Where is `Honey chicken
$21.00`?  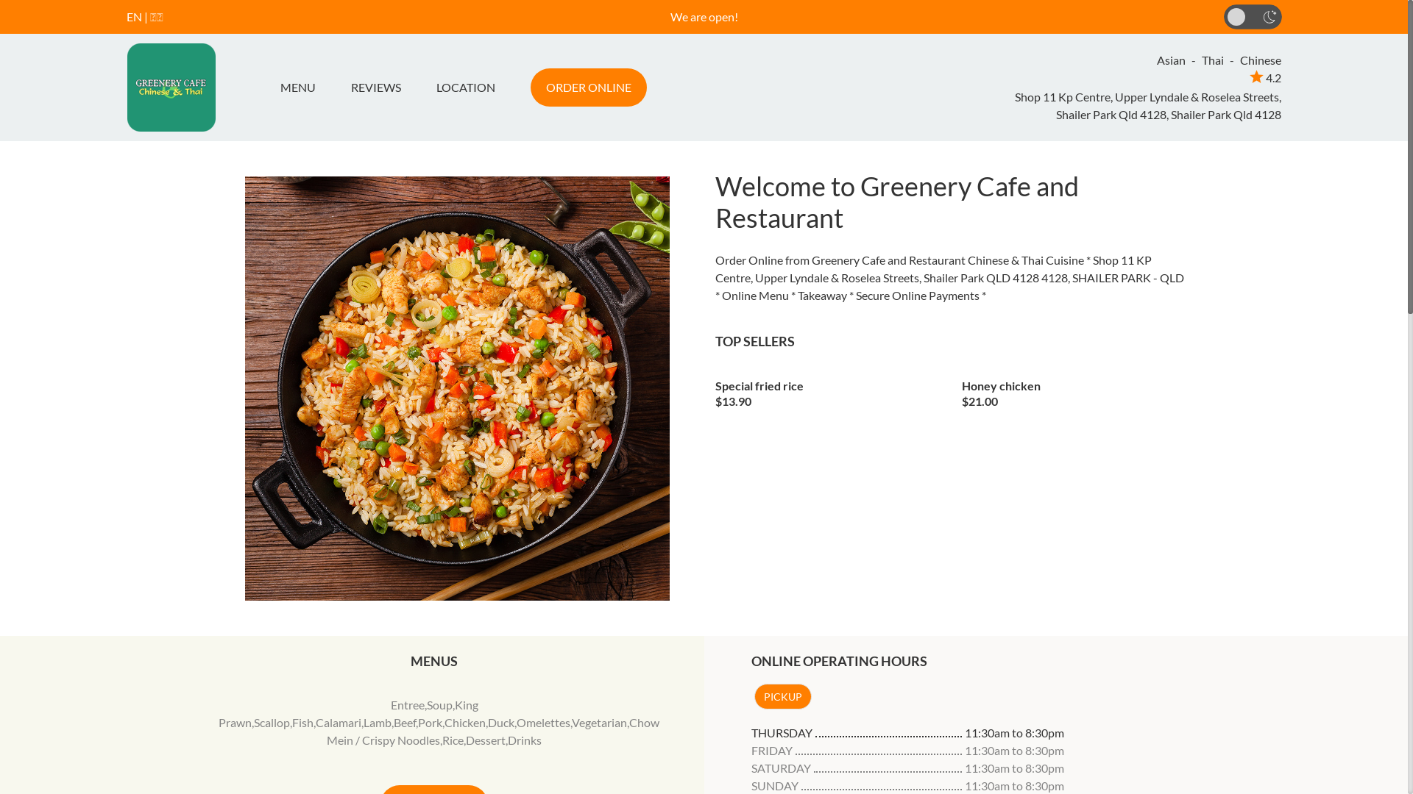
Honey chicken
$21.00 is located at coordinates (1074, 389).